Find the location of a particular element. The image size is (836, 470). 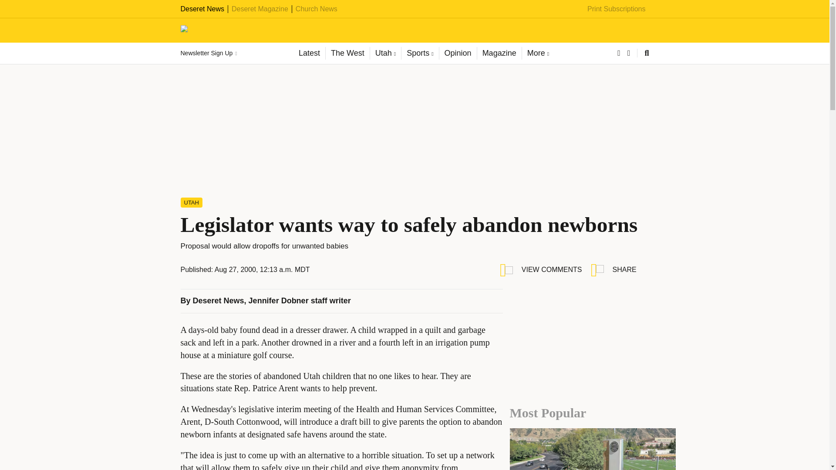

Magazine is located at coordinates (499, 53).